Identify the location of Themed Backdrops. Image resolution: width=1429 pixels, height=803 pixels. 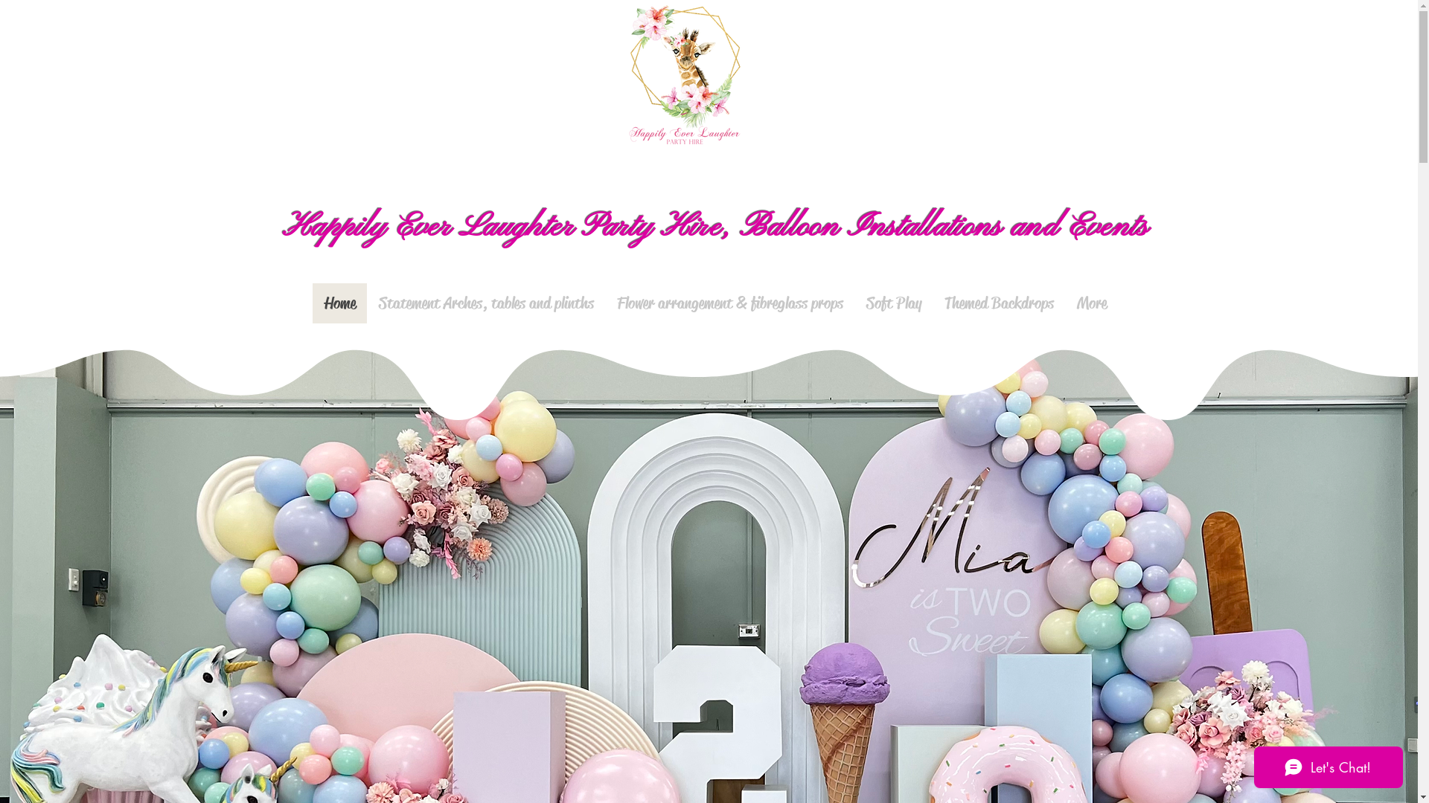
(998, 303).